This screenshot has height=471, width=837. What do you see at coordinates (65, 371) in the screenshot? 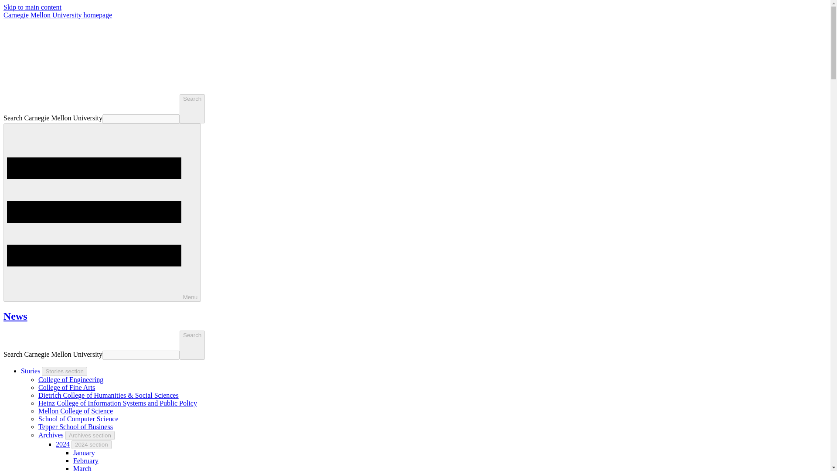
I see `Stories section` at bounding box center [65, 371].